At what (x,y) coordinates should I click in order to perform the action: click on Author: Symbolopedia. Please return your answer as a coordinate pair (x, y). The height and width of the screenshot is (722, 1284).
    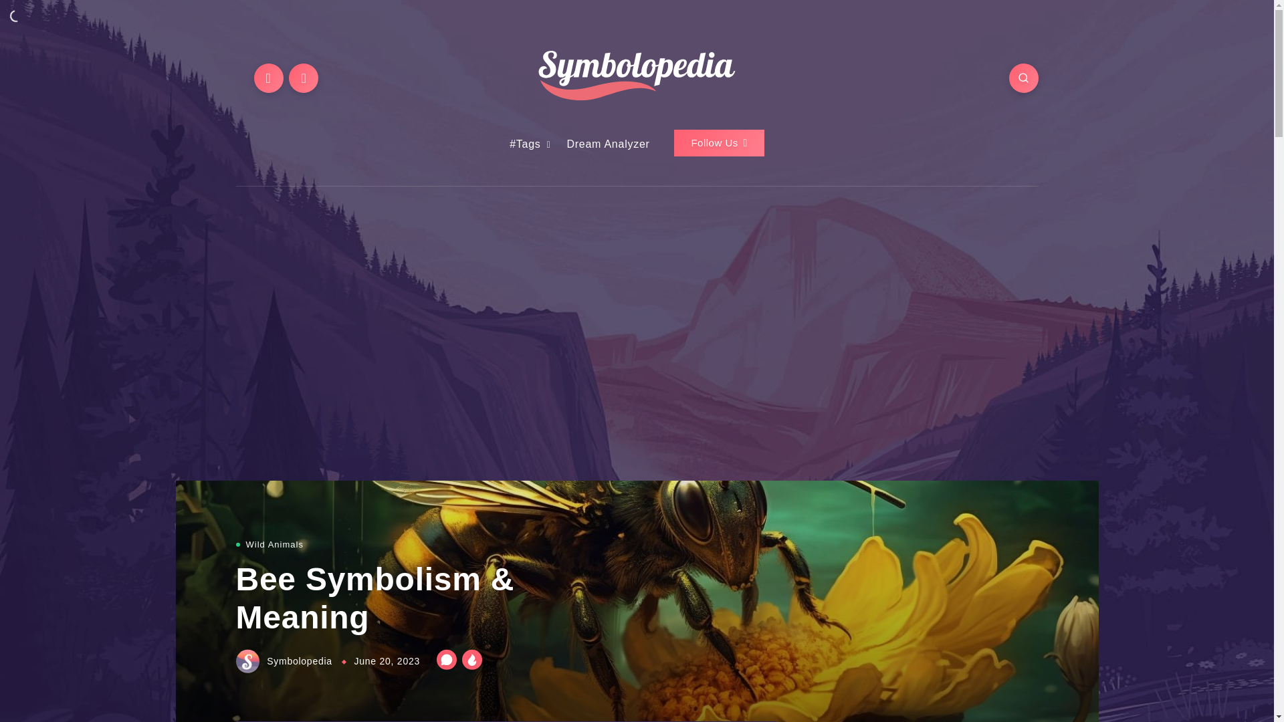
    Looking at the image, I should click on (285, 660).